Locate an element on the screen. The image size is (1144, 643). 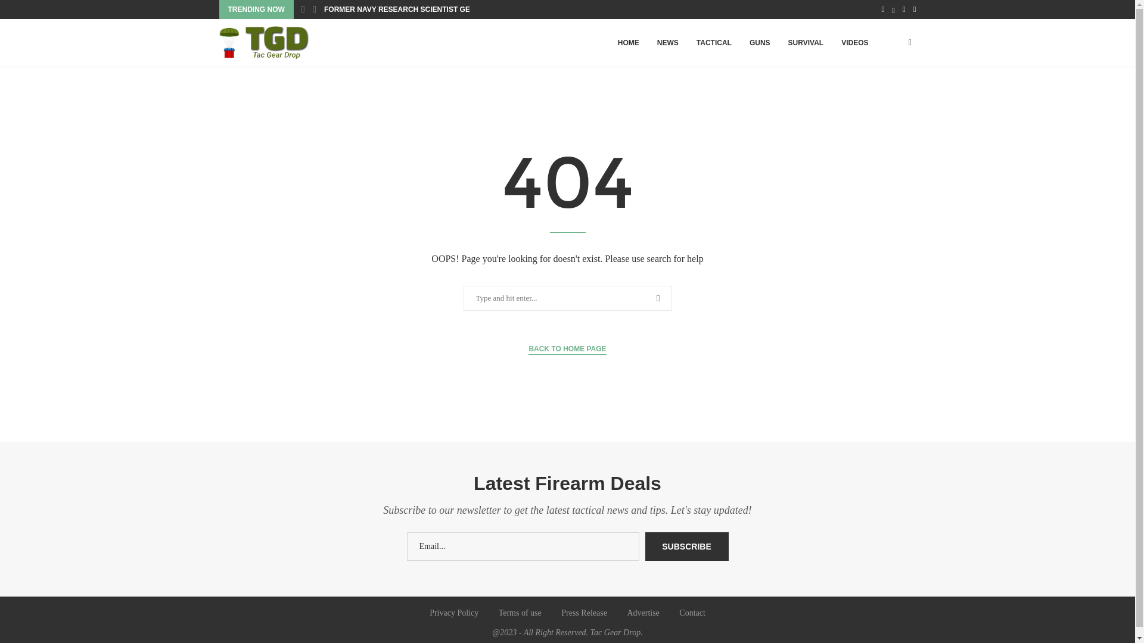
Advertise is located at coordinates (642, 612).